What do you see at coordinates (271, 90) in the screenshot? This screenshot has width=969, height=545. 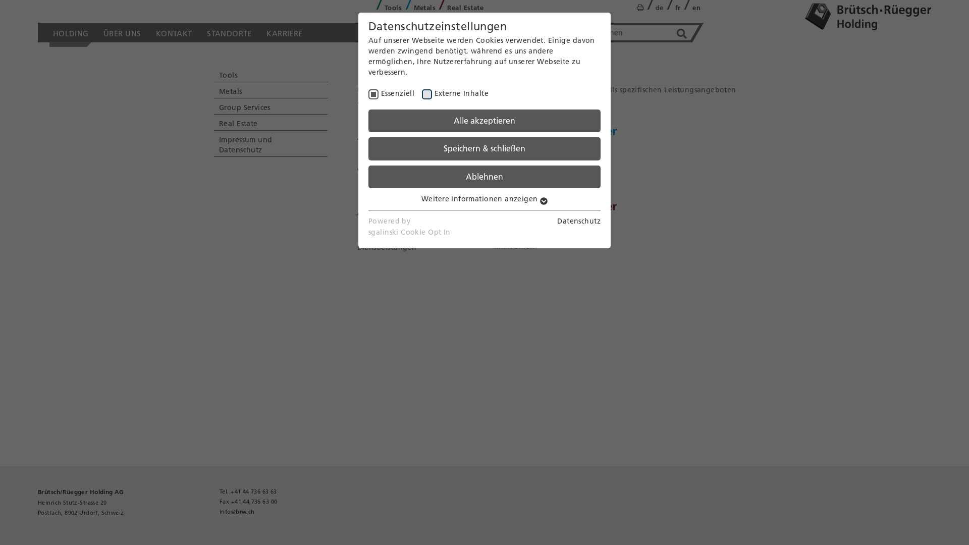 I see `Metals` at bounding box center [271, 90].